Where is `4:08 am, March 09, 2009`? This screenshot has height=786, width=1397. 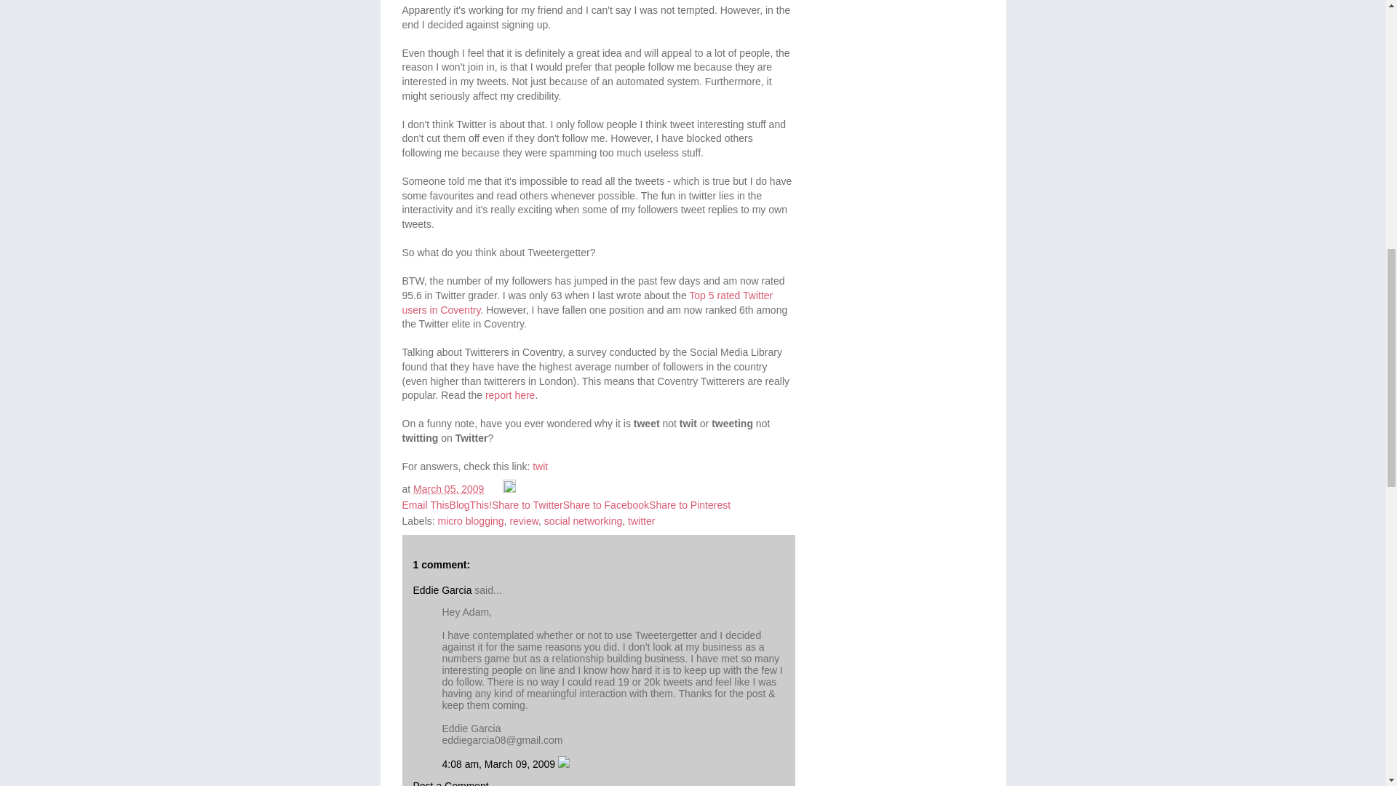
4:08 am, March 09, 2009 is located at coordinates (501, 764).